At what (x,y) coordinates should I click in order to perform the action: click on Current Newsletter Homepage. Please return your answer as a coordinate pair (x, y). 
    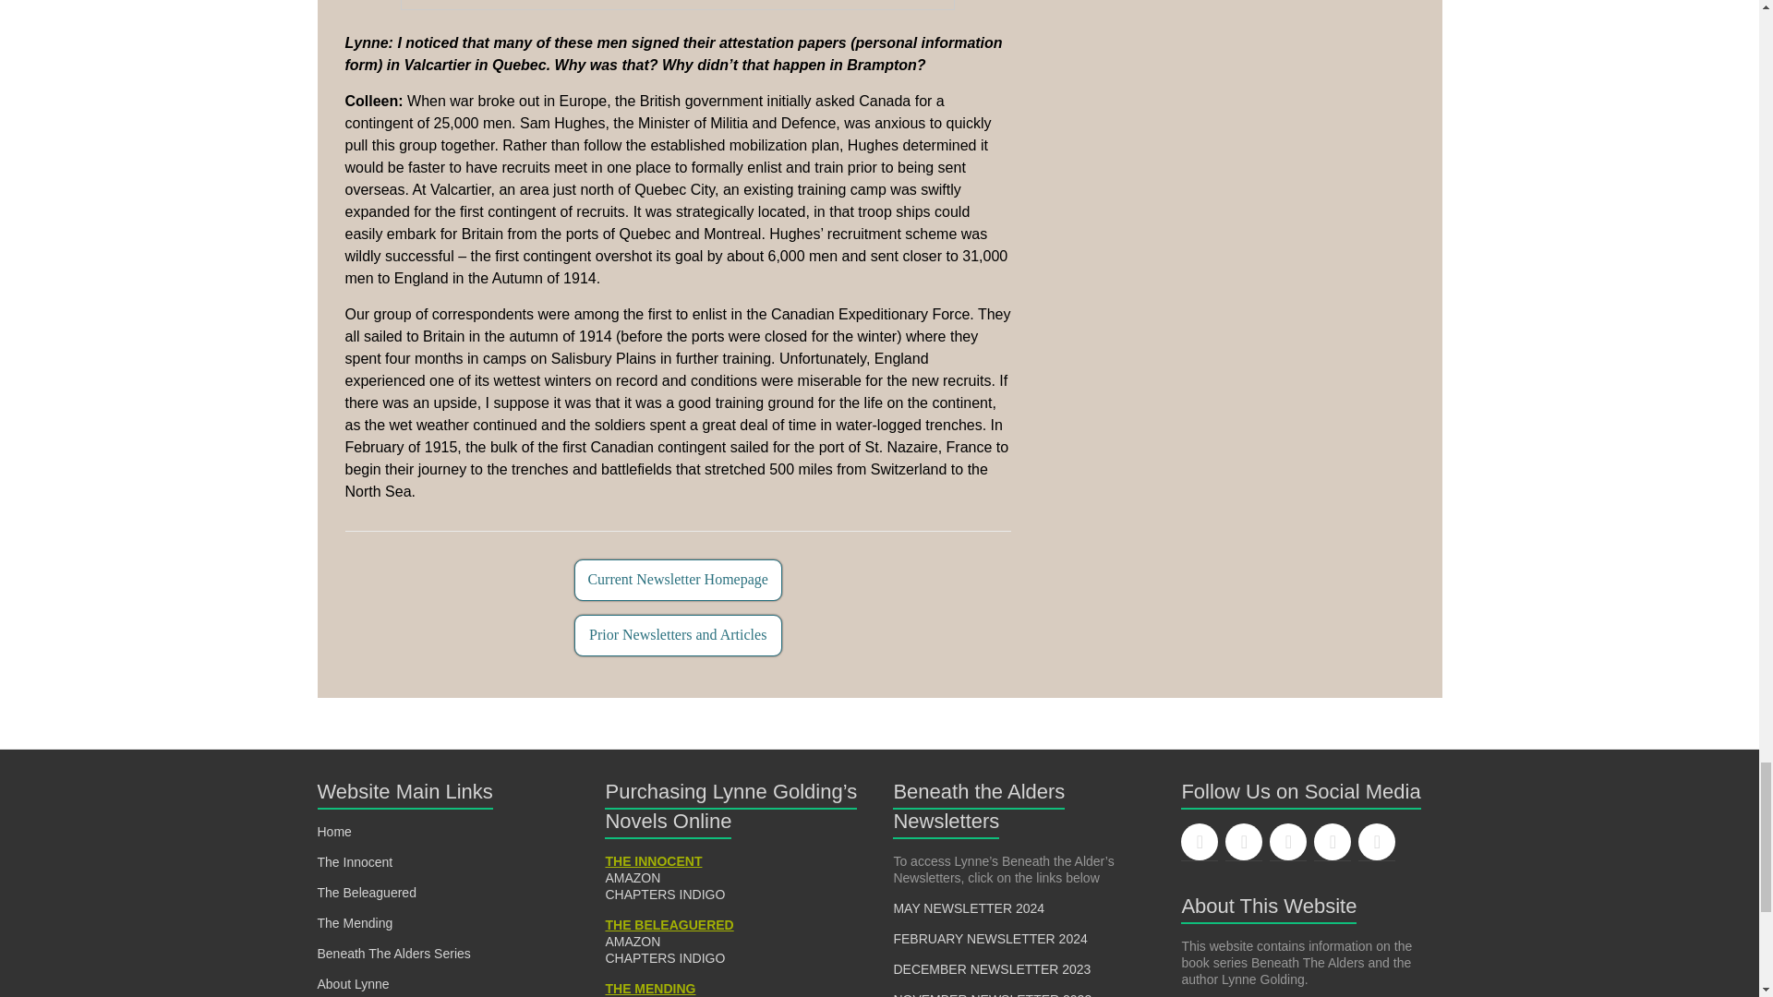
    Looking at the image, I should click on (678, 580).